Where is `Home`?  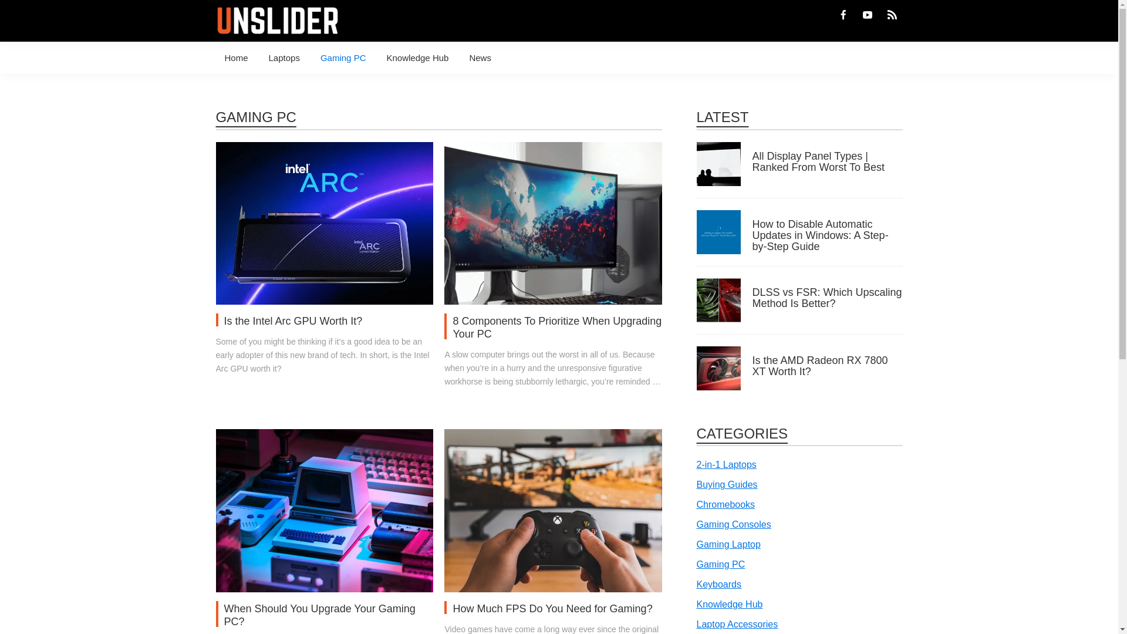
Home is located at coordinates (236, 58).